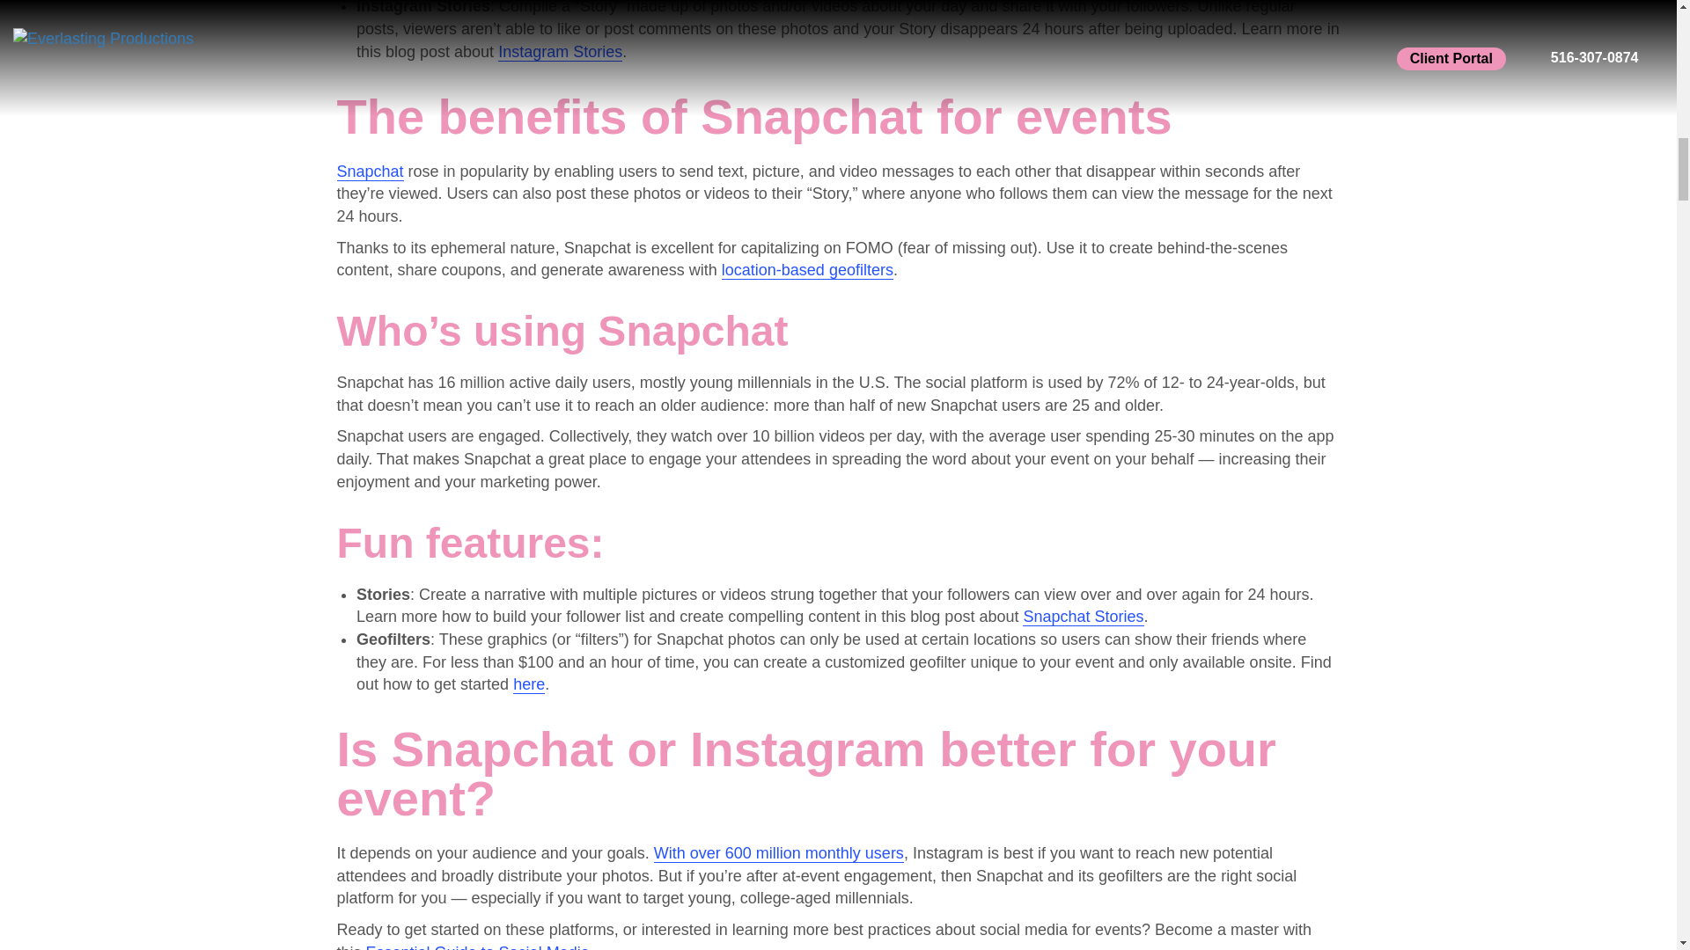 The height and width of the screenshot is (950, 1690). Describe the element at coordinates (560, 51) in the screenshot. I see `Instagram Stories` at that location.